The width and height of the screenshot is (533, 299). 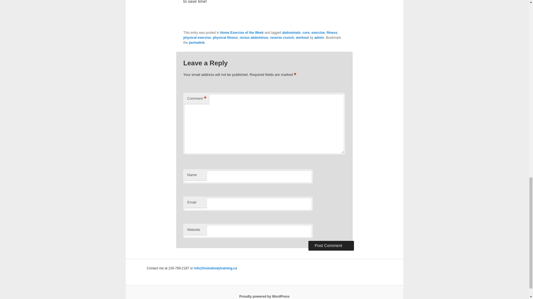 What do you see at coordinates (331, 245) in the screenshot?
I see `Post Comment` at bounding box center [331, 245].